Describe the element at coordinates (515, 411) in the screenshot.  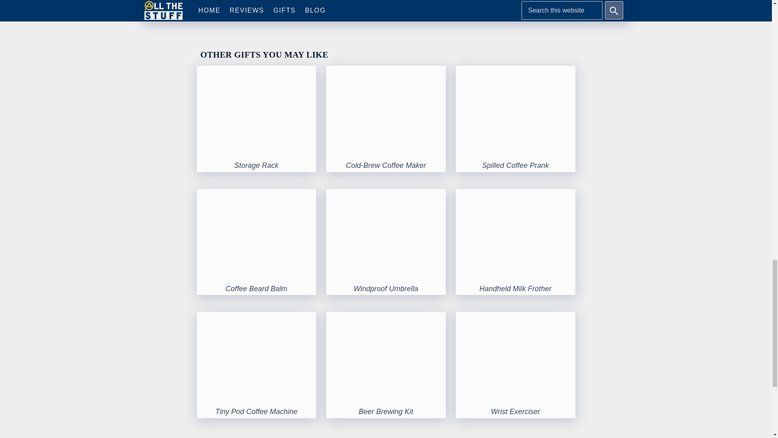
I see `Permanent Link to Wrist Exerciser` at that location.